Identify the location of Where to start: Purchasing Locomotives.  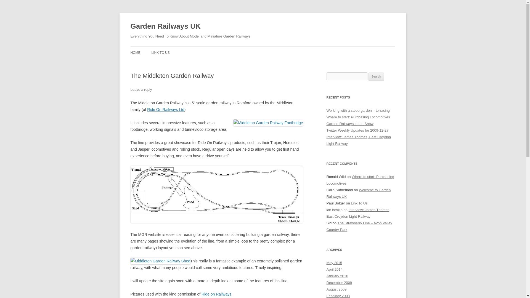
(360, 180).